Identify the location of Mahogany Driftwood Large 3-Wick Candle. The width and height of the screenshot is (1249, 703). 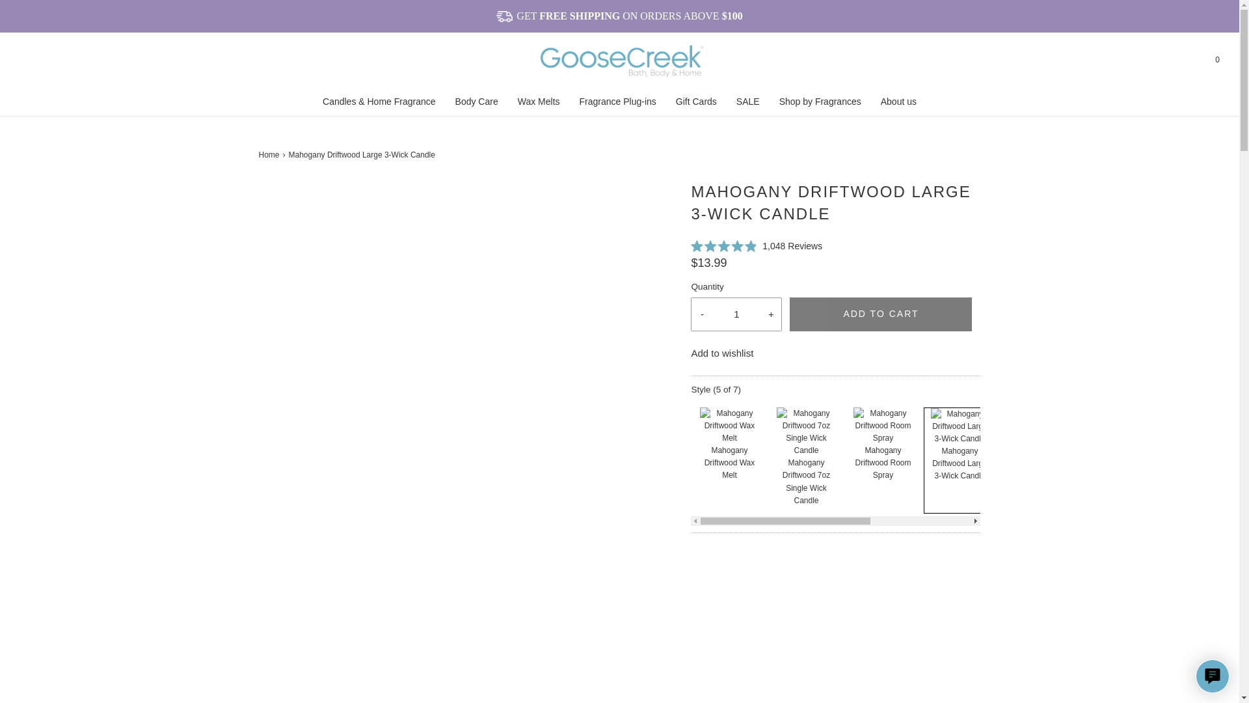
(960, 463).